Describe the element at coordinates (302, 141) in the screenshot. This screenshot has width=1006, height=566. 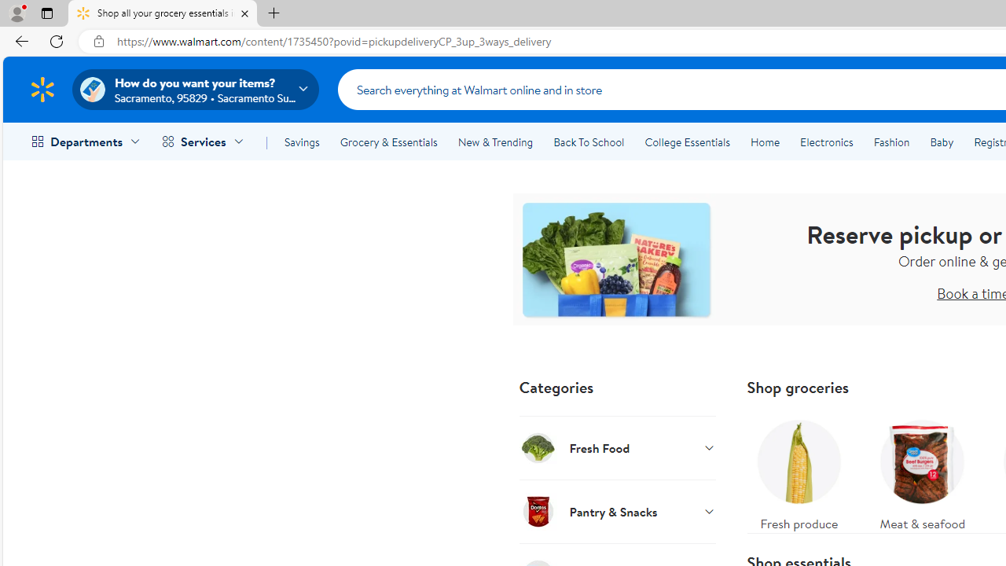
I see `Savings` at that location.